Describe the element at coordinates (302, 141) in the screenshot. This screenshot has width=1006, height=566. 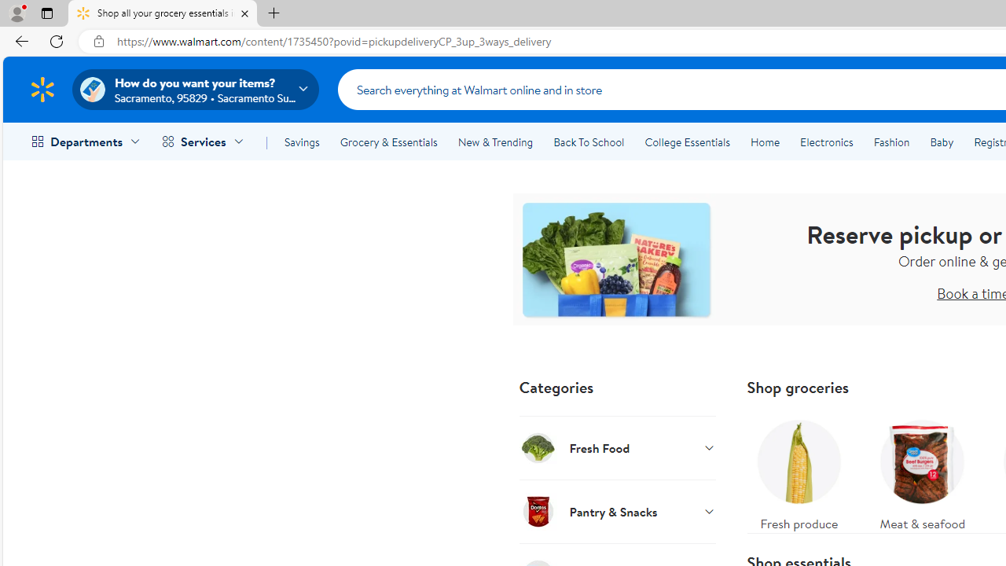
I see `Savings` at that location.